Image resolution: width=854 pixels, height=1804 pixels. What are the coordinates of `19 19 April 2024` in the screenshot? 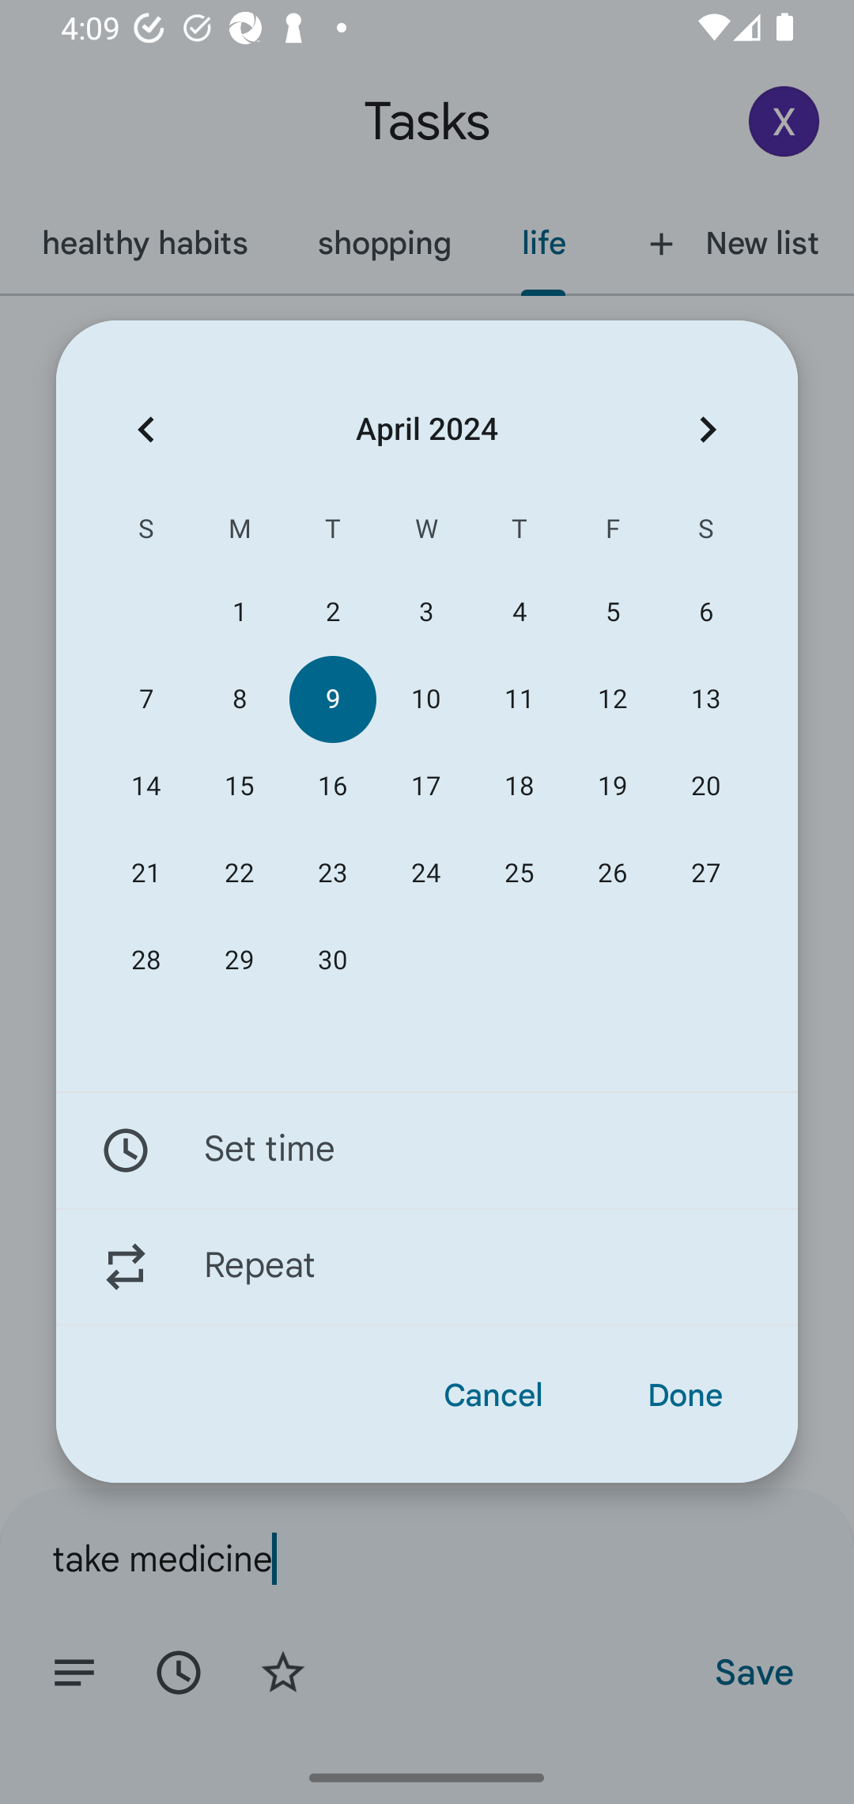 It's located at (612, 786).